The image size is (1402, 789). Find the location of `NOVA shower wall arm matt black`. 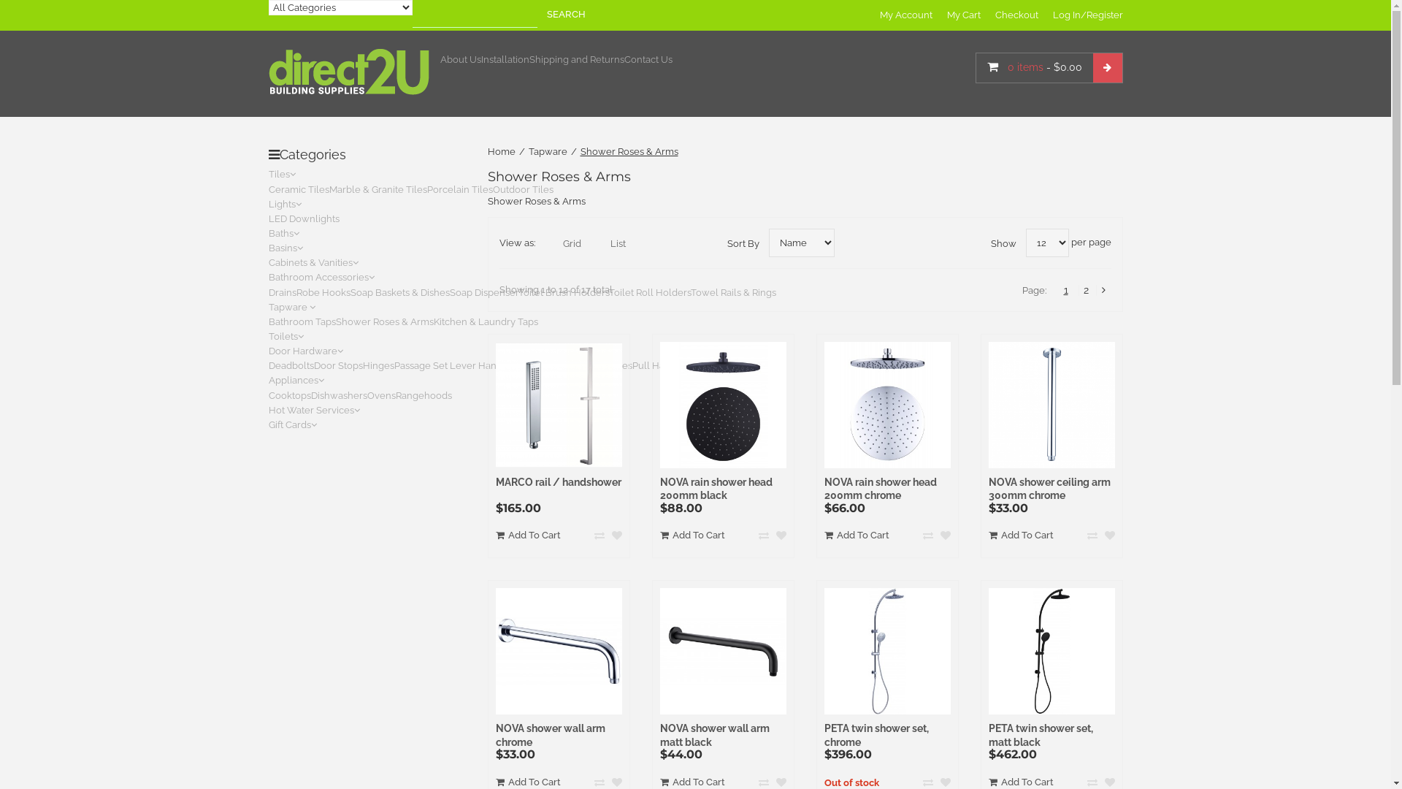

NOVA shower wall arm matt black is located at coordinates (715, 735).